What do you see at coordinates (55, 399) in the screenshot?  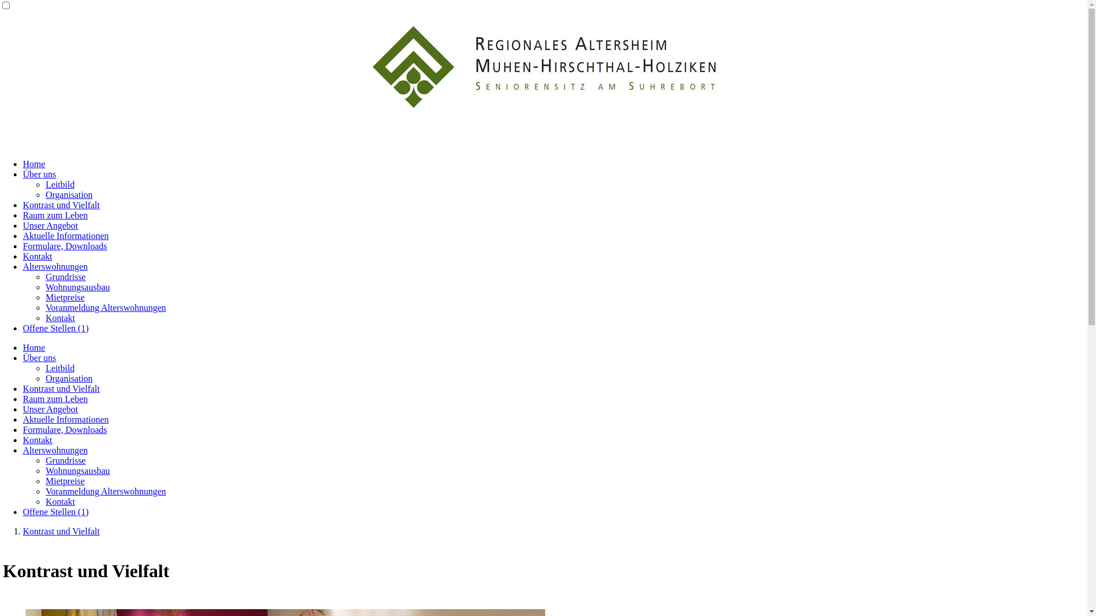 I see `Raum zum Leben` at bounding box center [55, 399].